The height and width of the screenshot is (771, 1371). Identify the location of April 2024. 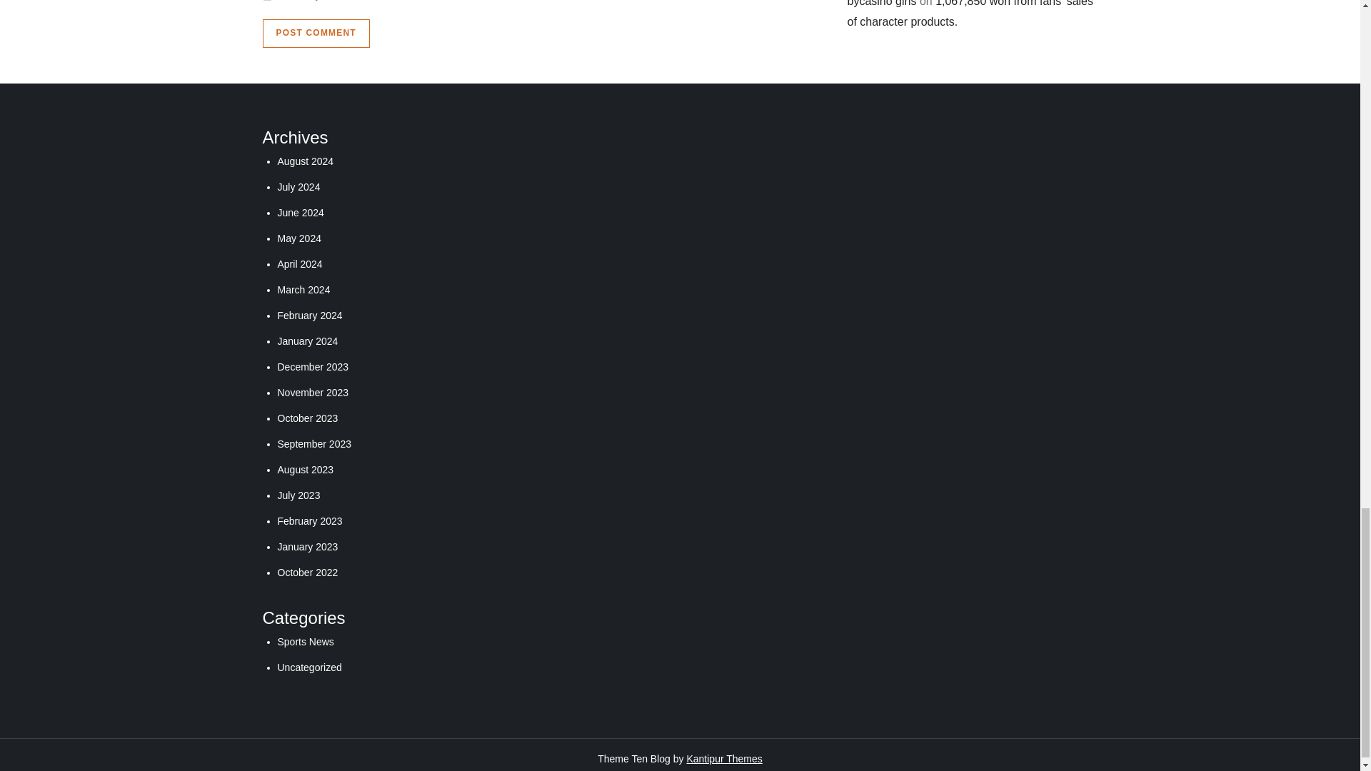
(299, 264).